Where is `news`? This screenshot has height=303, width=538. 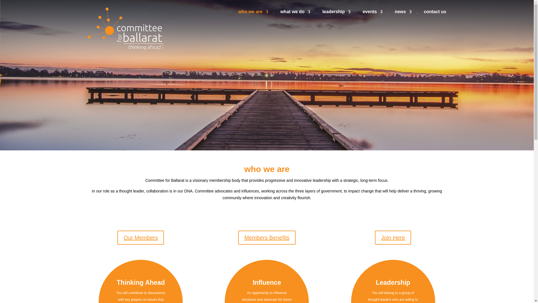
news is located at coordinates (403, 13).